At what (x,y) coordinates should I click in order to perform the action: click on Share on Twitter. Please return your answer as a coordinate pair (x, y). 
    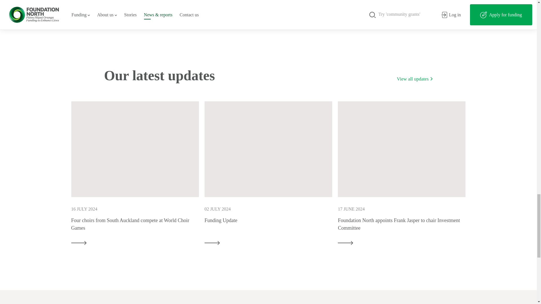
    Looking at the image, I should click on (261, 15).